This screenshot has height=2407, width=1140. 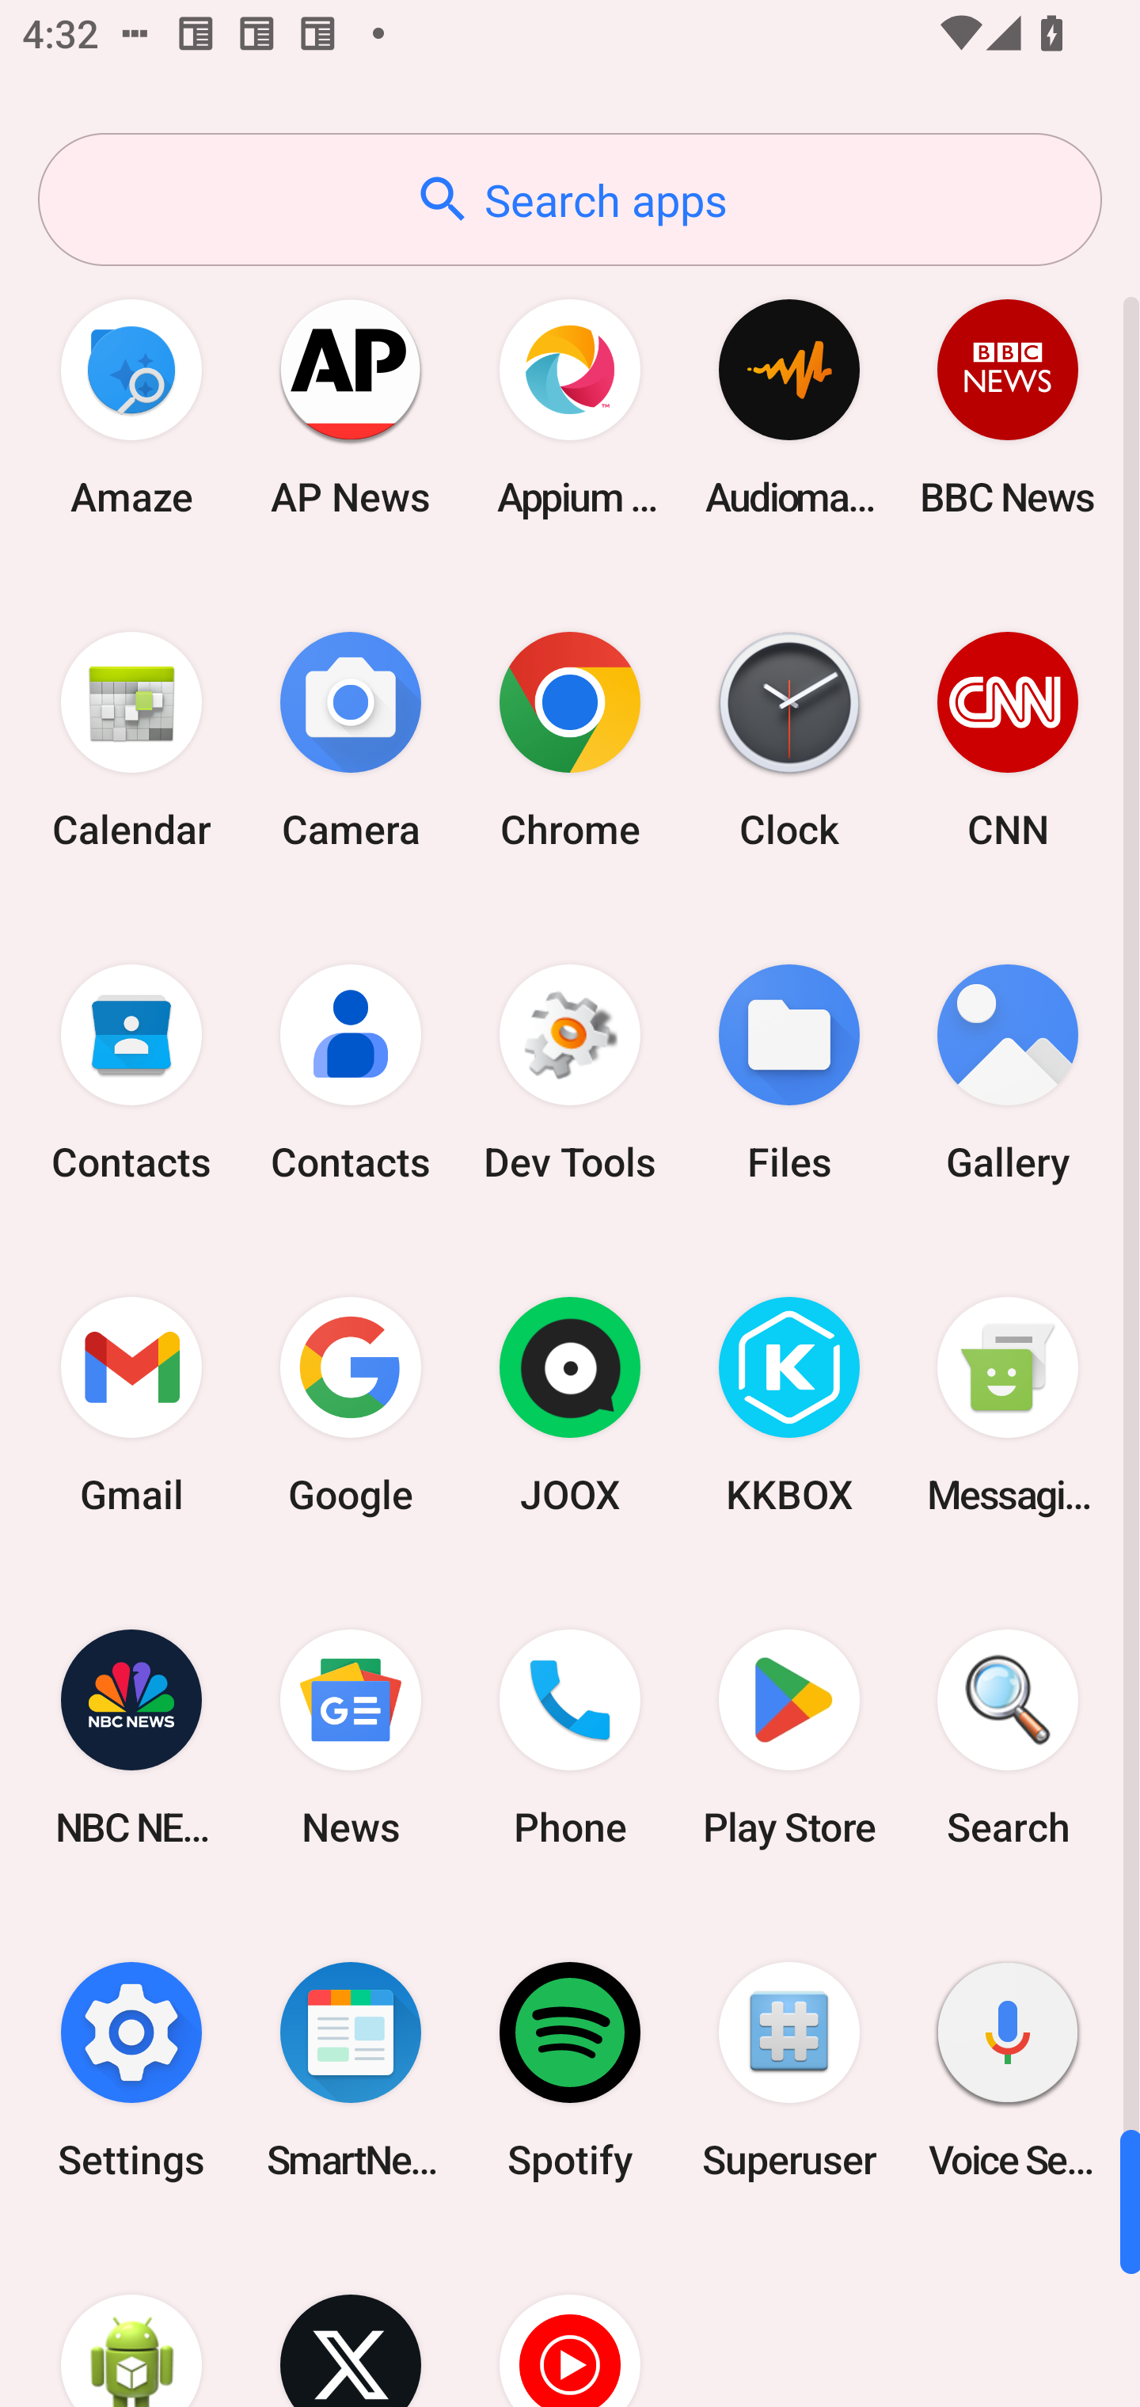 I want to click on KKBOX, so click(x=788, y=1405).